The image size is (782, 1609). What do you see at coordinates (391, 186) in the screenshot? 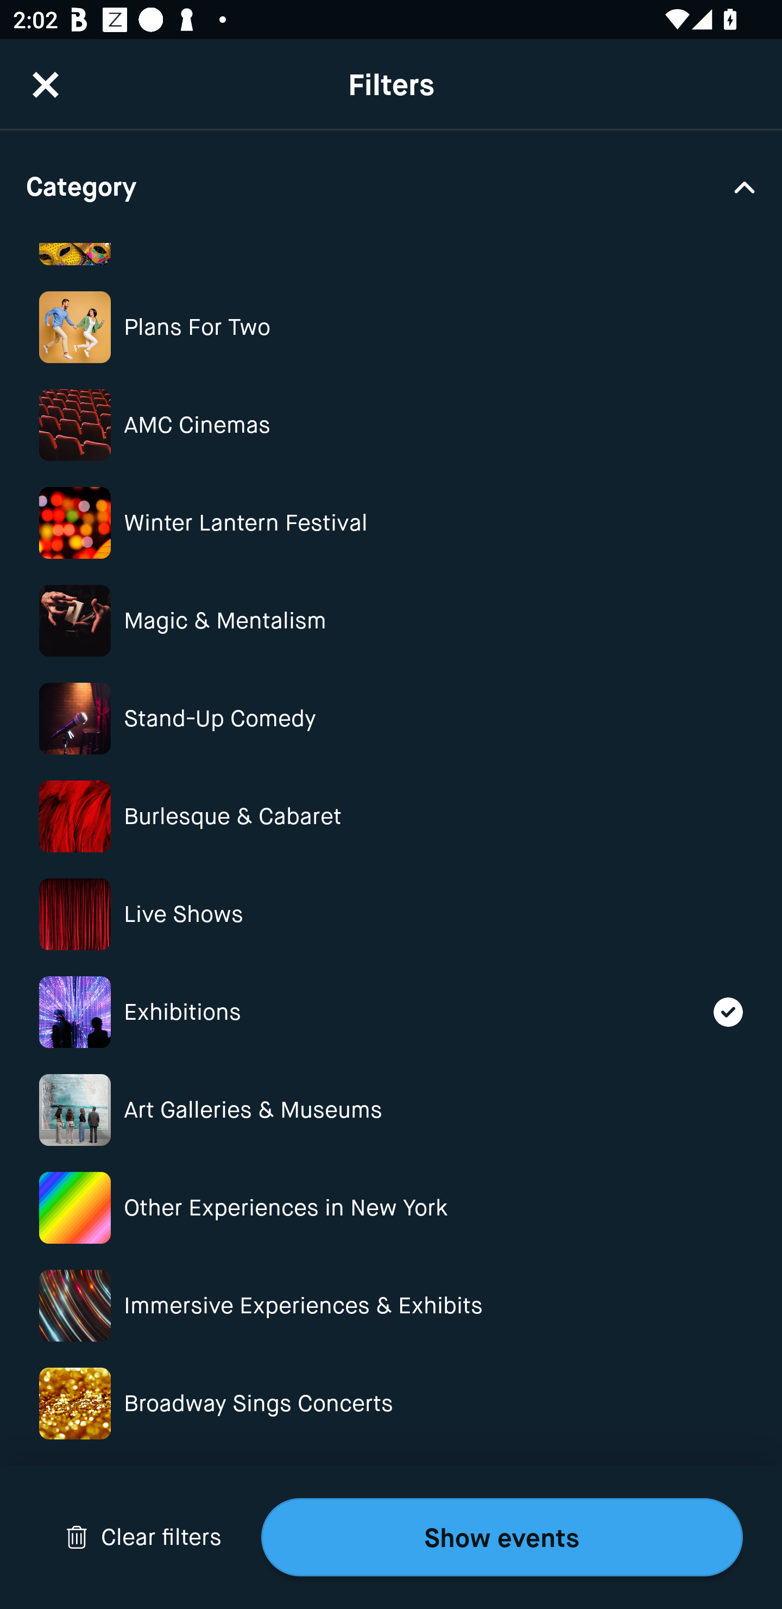
I see `Category Drop Down Arrow` at bounding box center [391, 186].